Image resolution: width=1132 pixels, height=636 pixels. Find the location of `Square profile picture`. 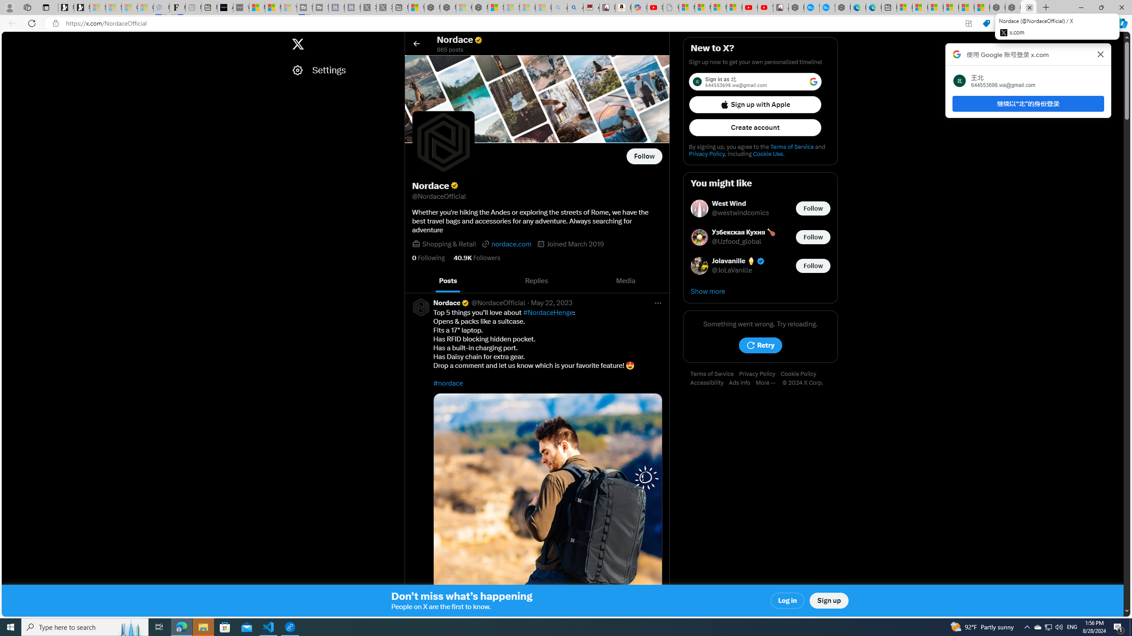

Square profile picture is located at coordinates (421, 307).